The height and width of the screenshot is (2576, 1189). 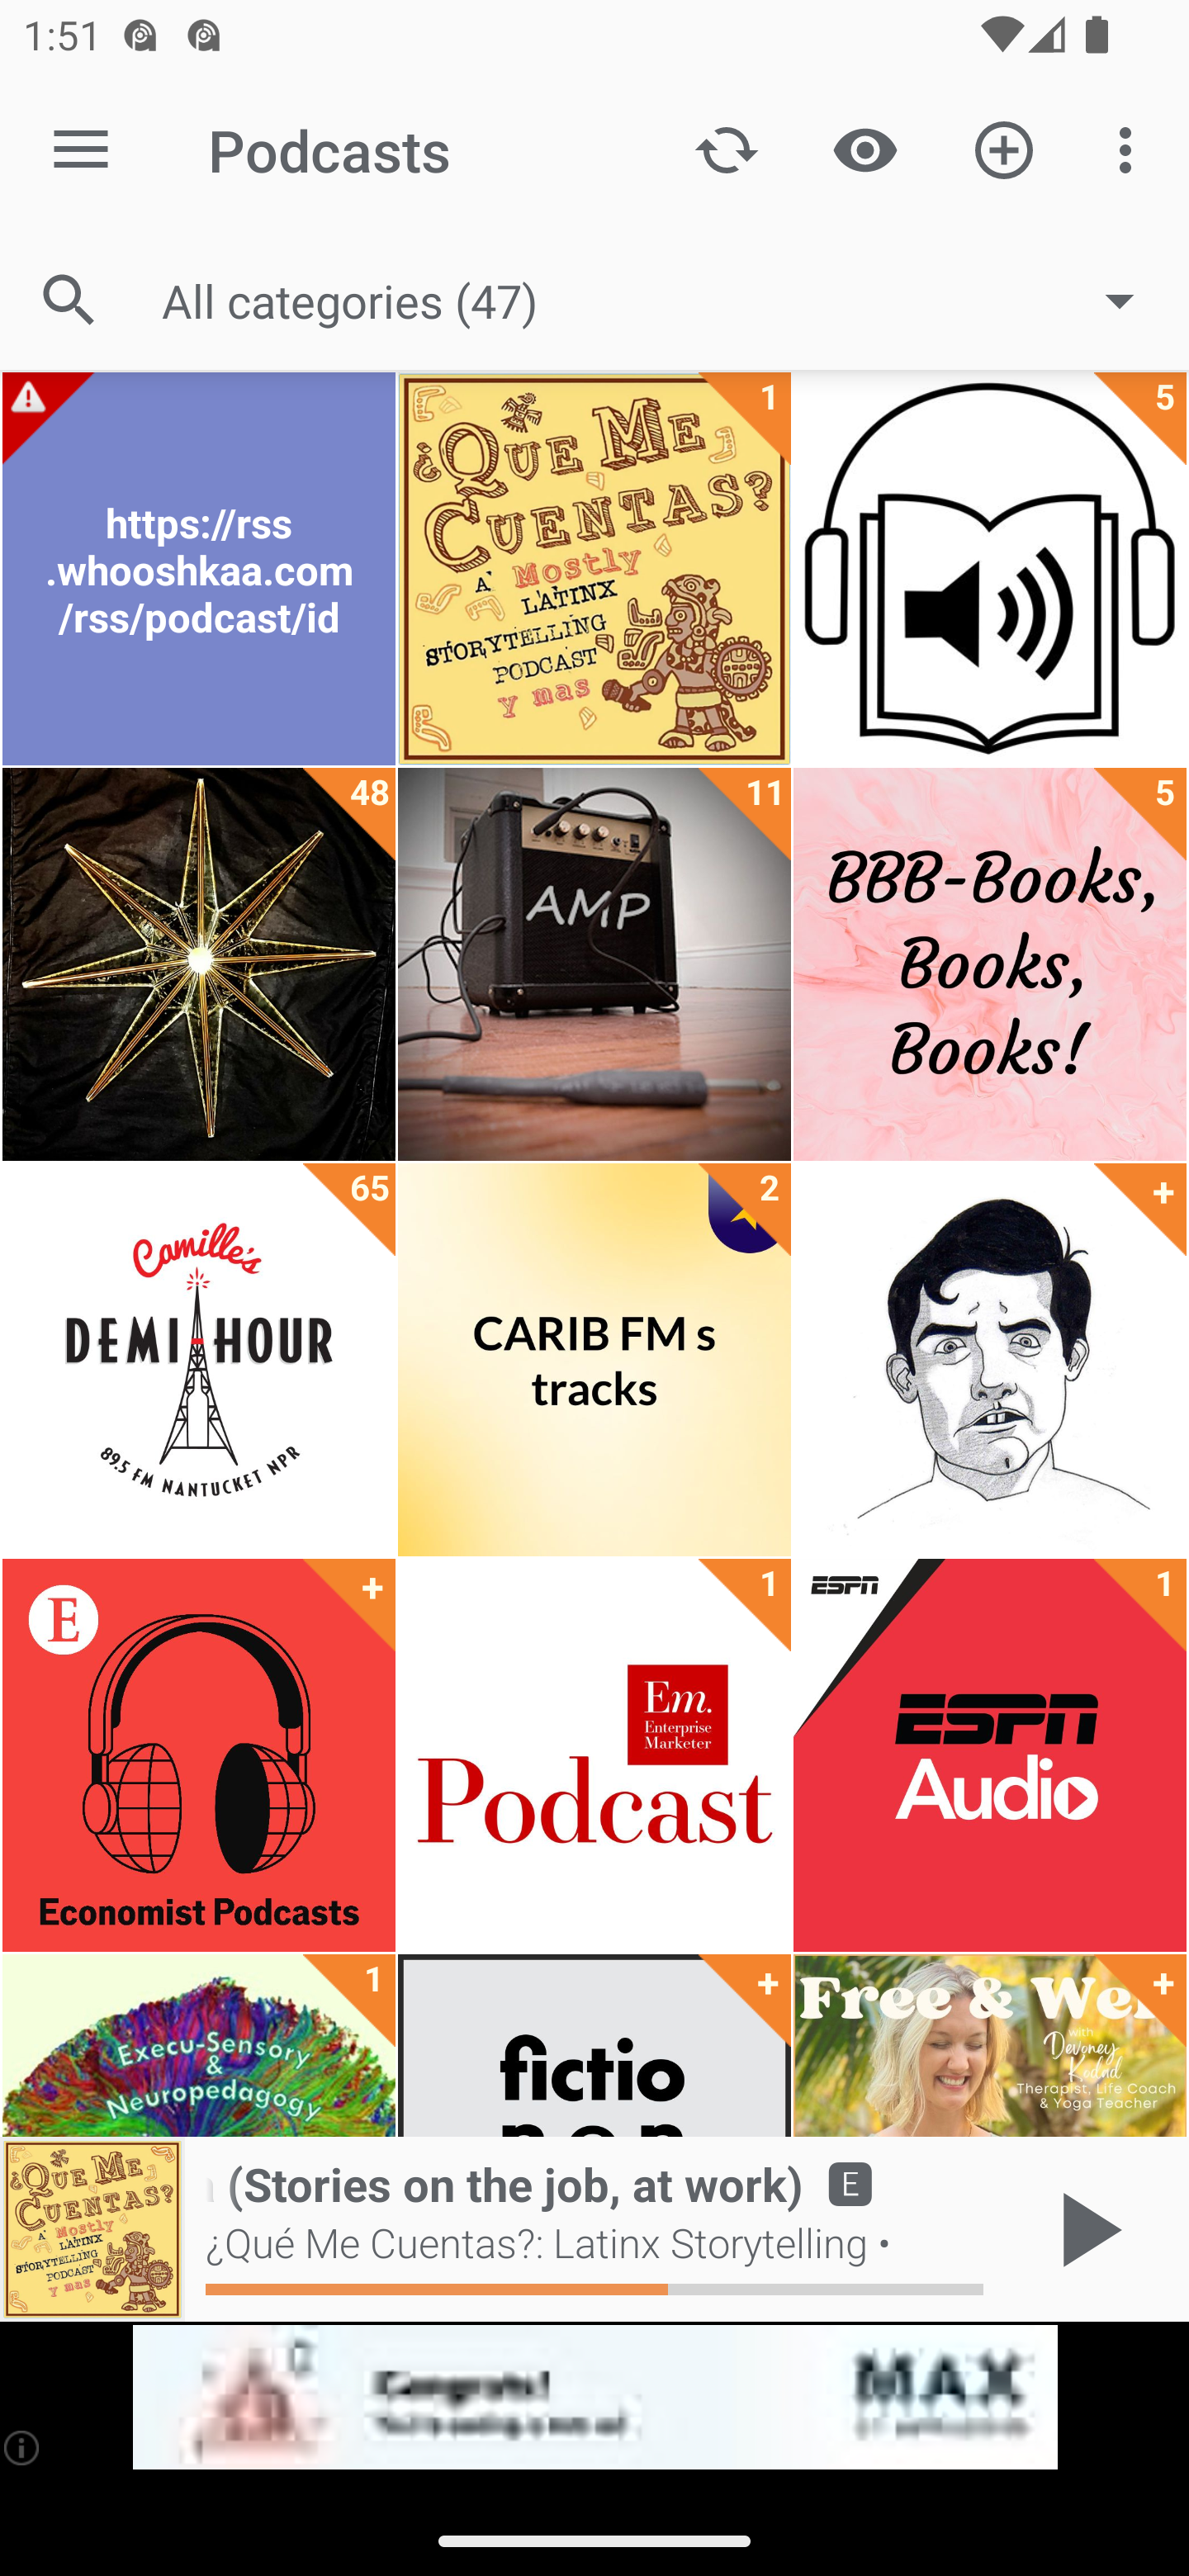 What do you see at coordinates (989, 569) in the screenshot?
I see `Audiobooks 5` at bounding box center [989, 569].